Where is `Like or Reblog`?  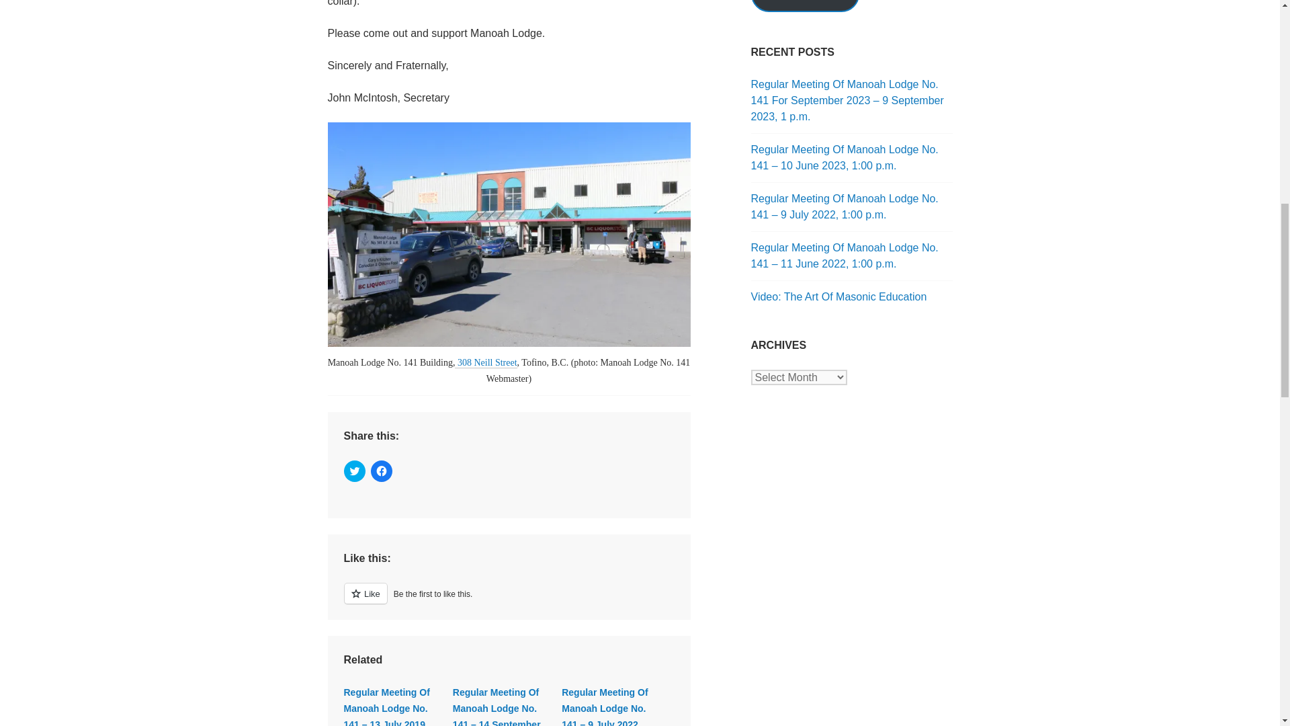
Like or Reblog is located at coordinates (509, 601).